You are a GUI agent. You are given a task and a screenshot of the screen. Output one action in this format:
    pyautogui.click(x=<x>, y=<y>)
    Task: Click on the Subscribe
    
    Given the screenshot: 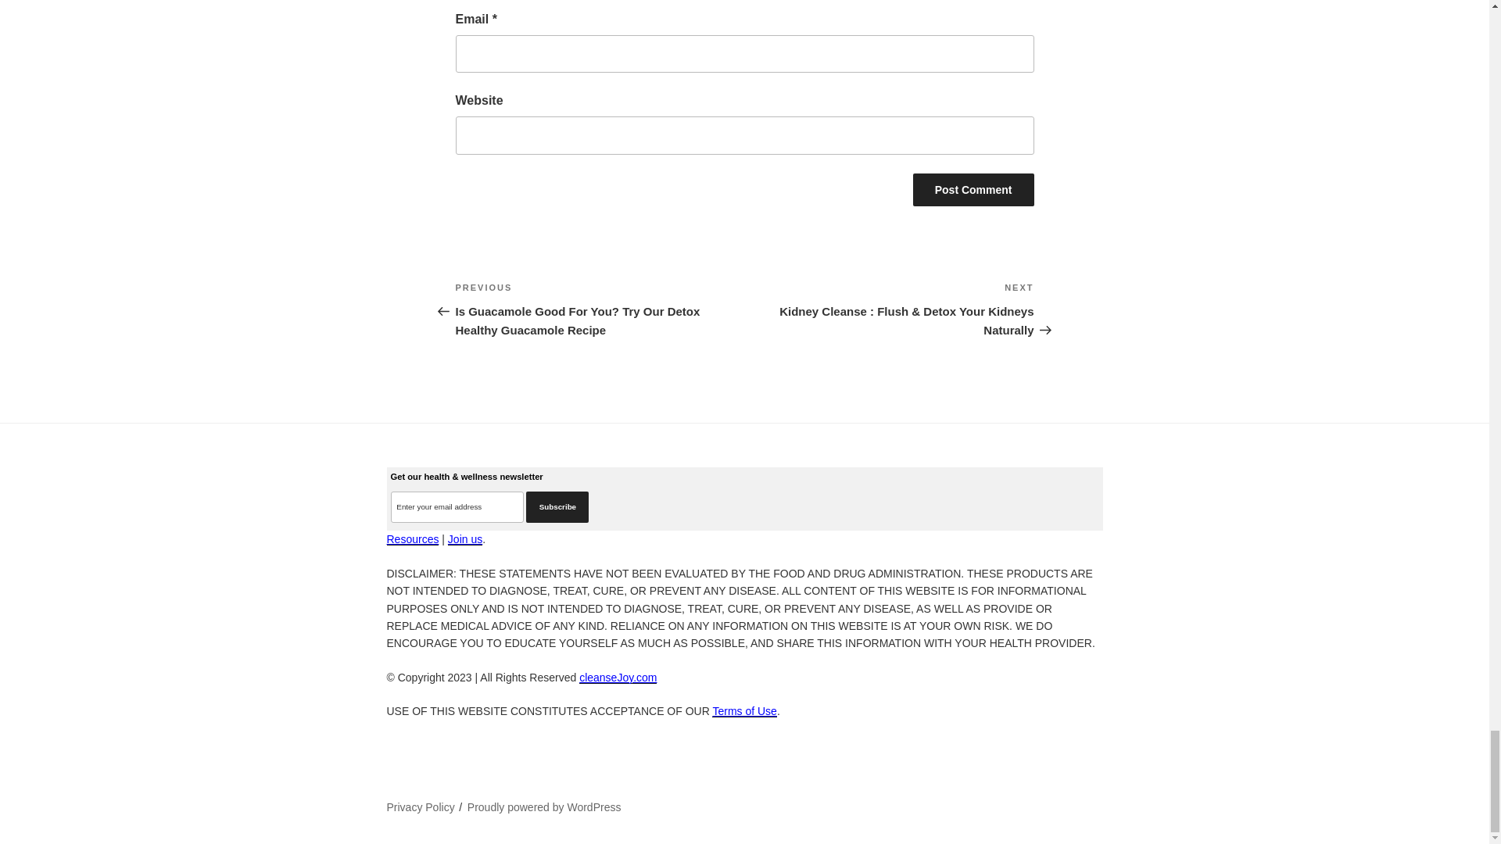 What is the action you would take?
    pyautogui.click(x=557, y=506)
    